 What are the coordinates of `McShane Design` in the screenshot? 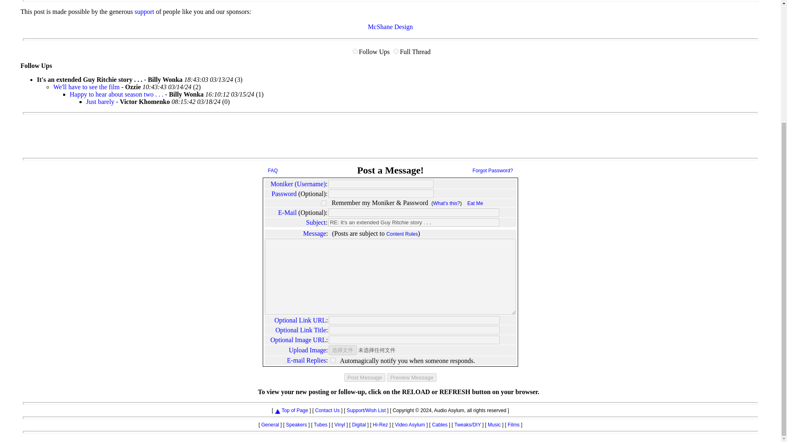 It's located at (391, 27).